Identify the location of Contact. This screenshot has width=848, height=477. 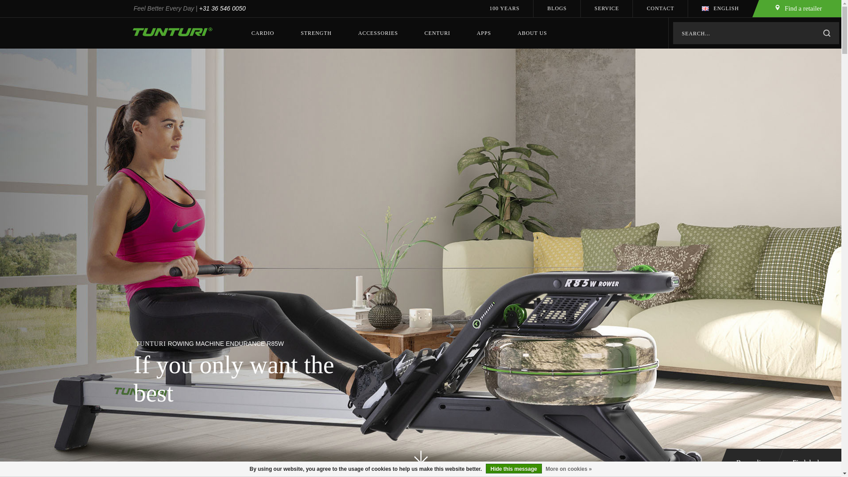
(660, 8).